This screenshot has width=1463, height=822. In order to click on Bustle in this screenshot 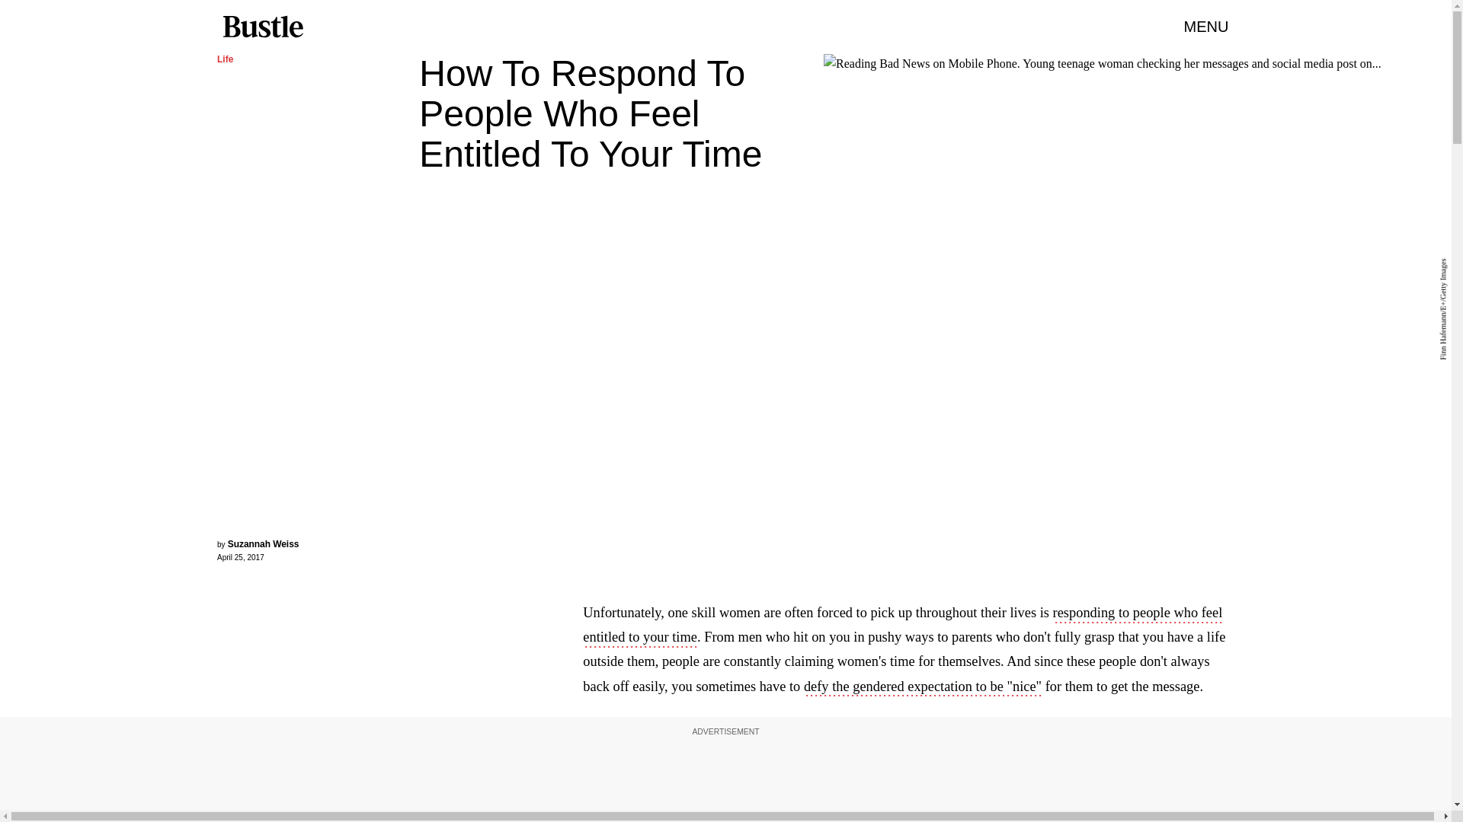, I will do `click(262, 27)`.